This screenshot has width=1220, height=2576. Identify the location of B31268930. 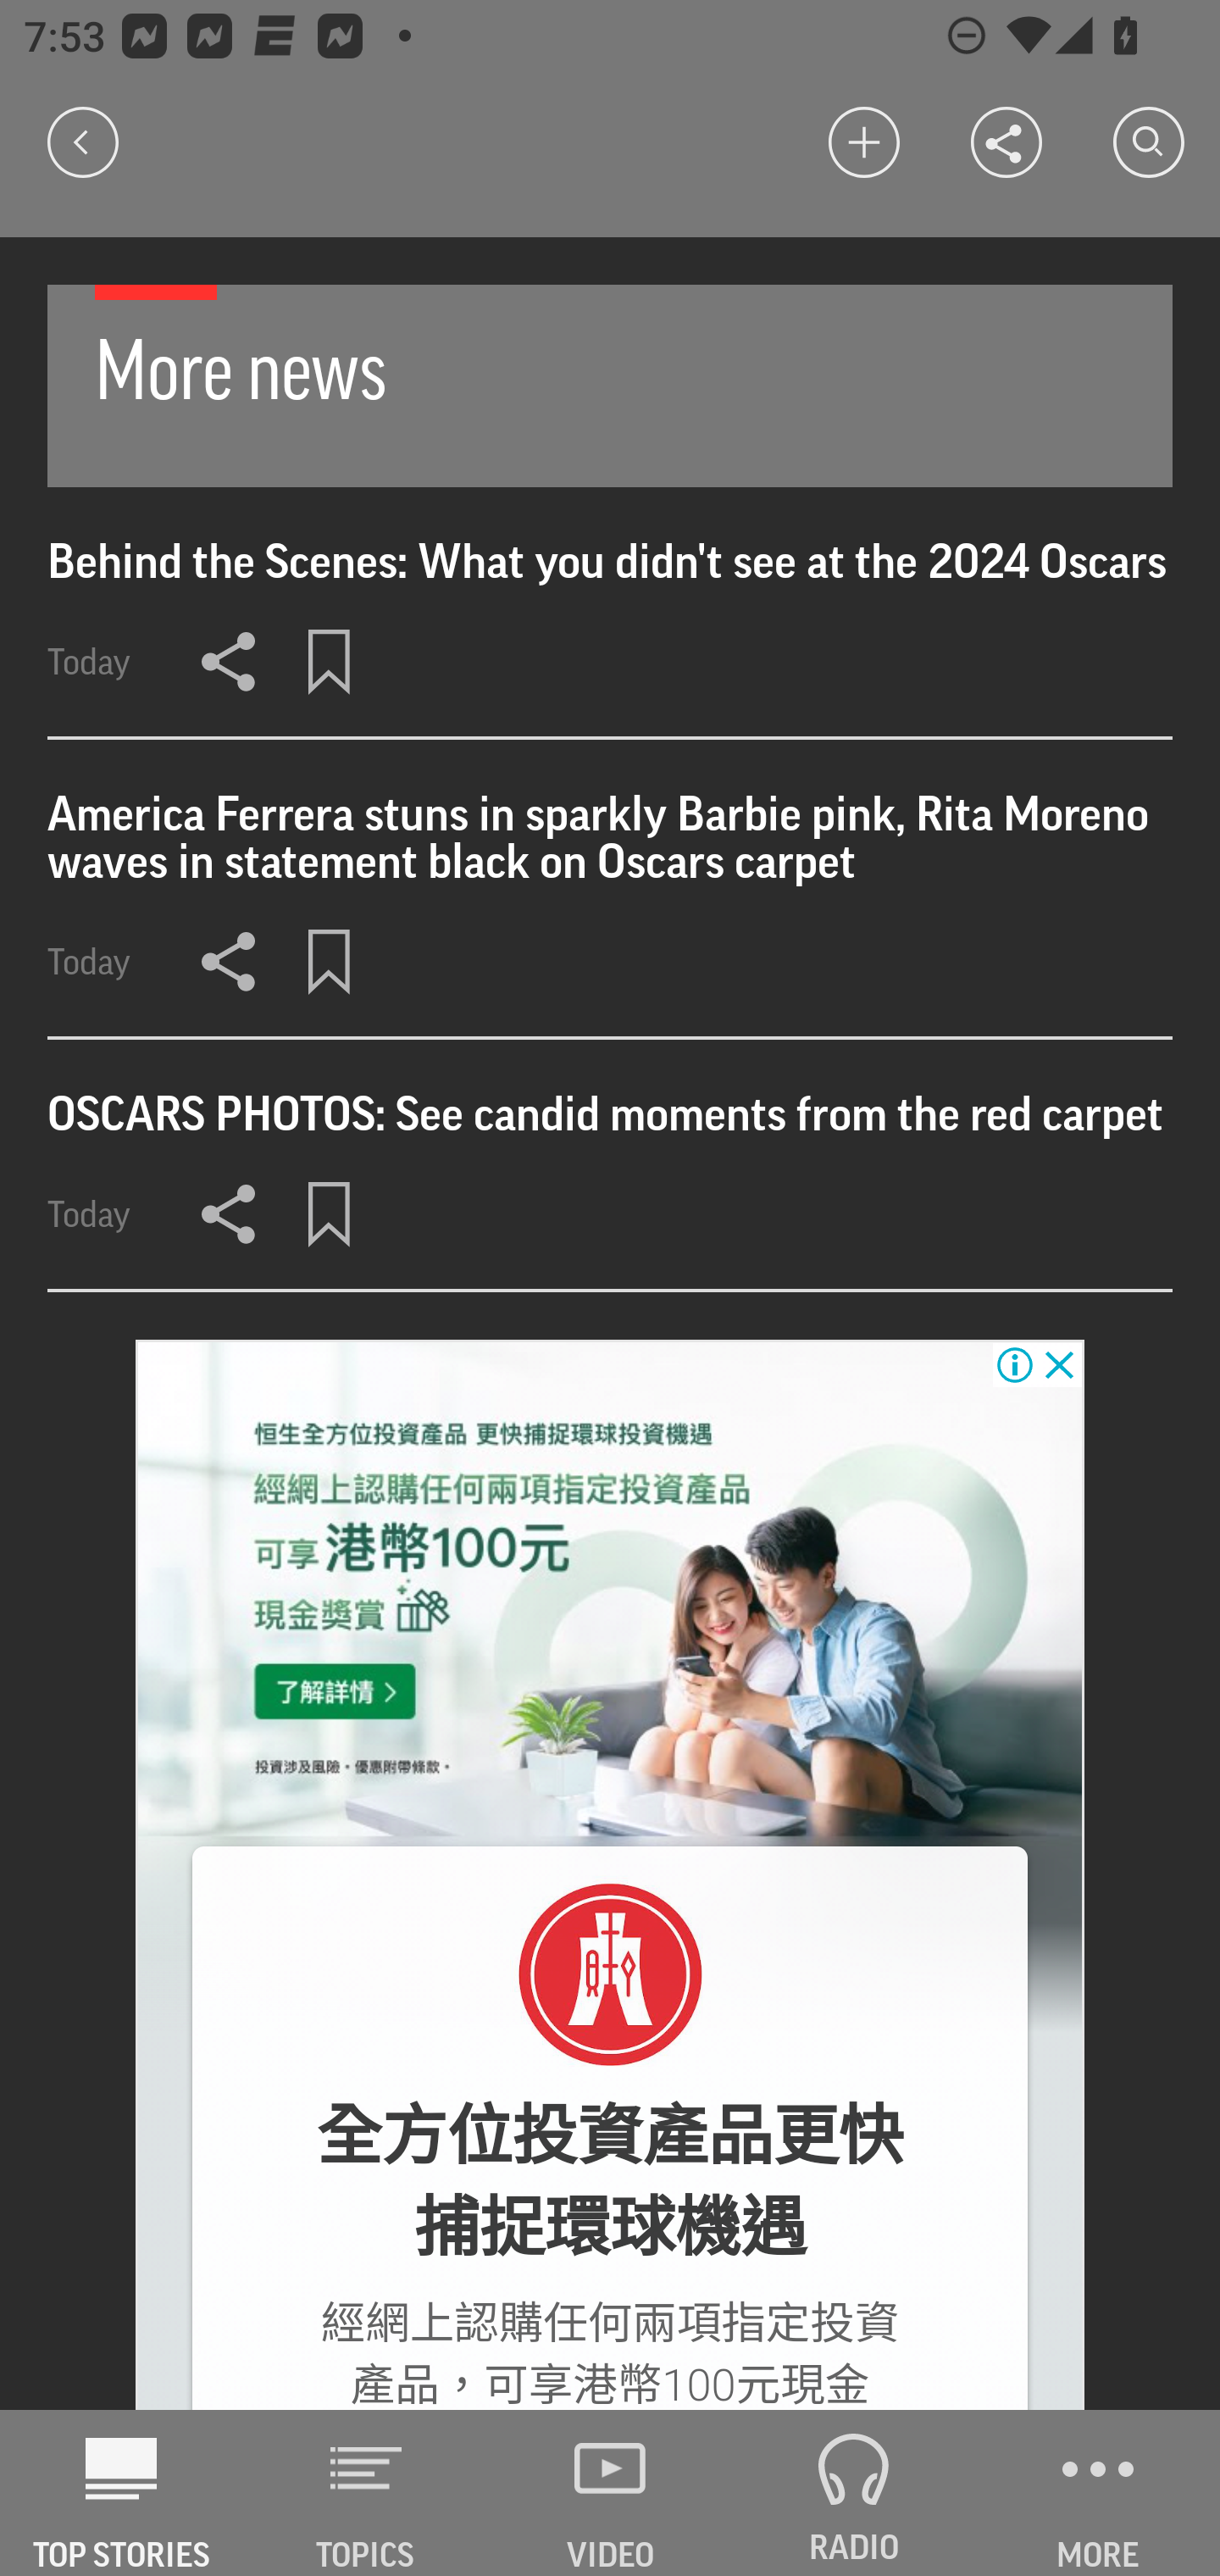
(610, 1974).